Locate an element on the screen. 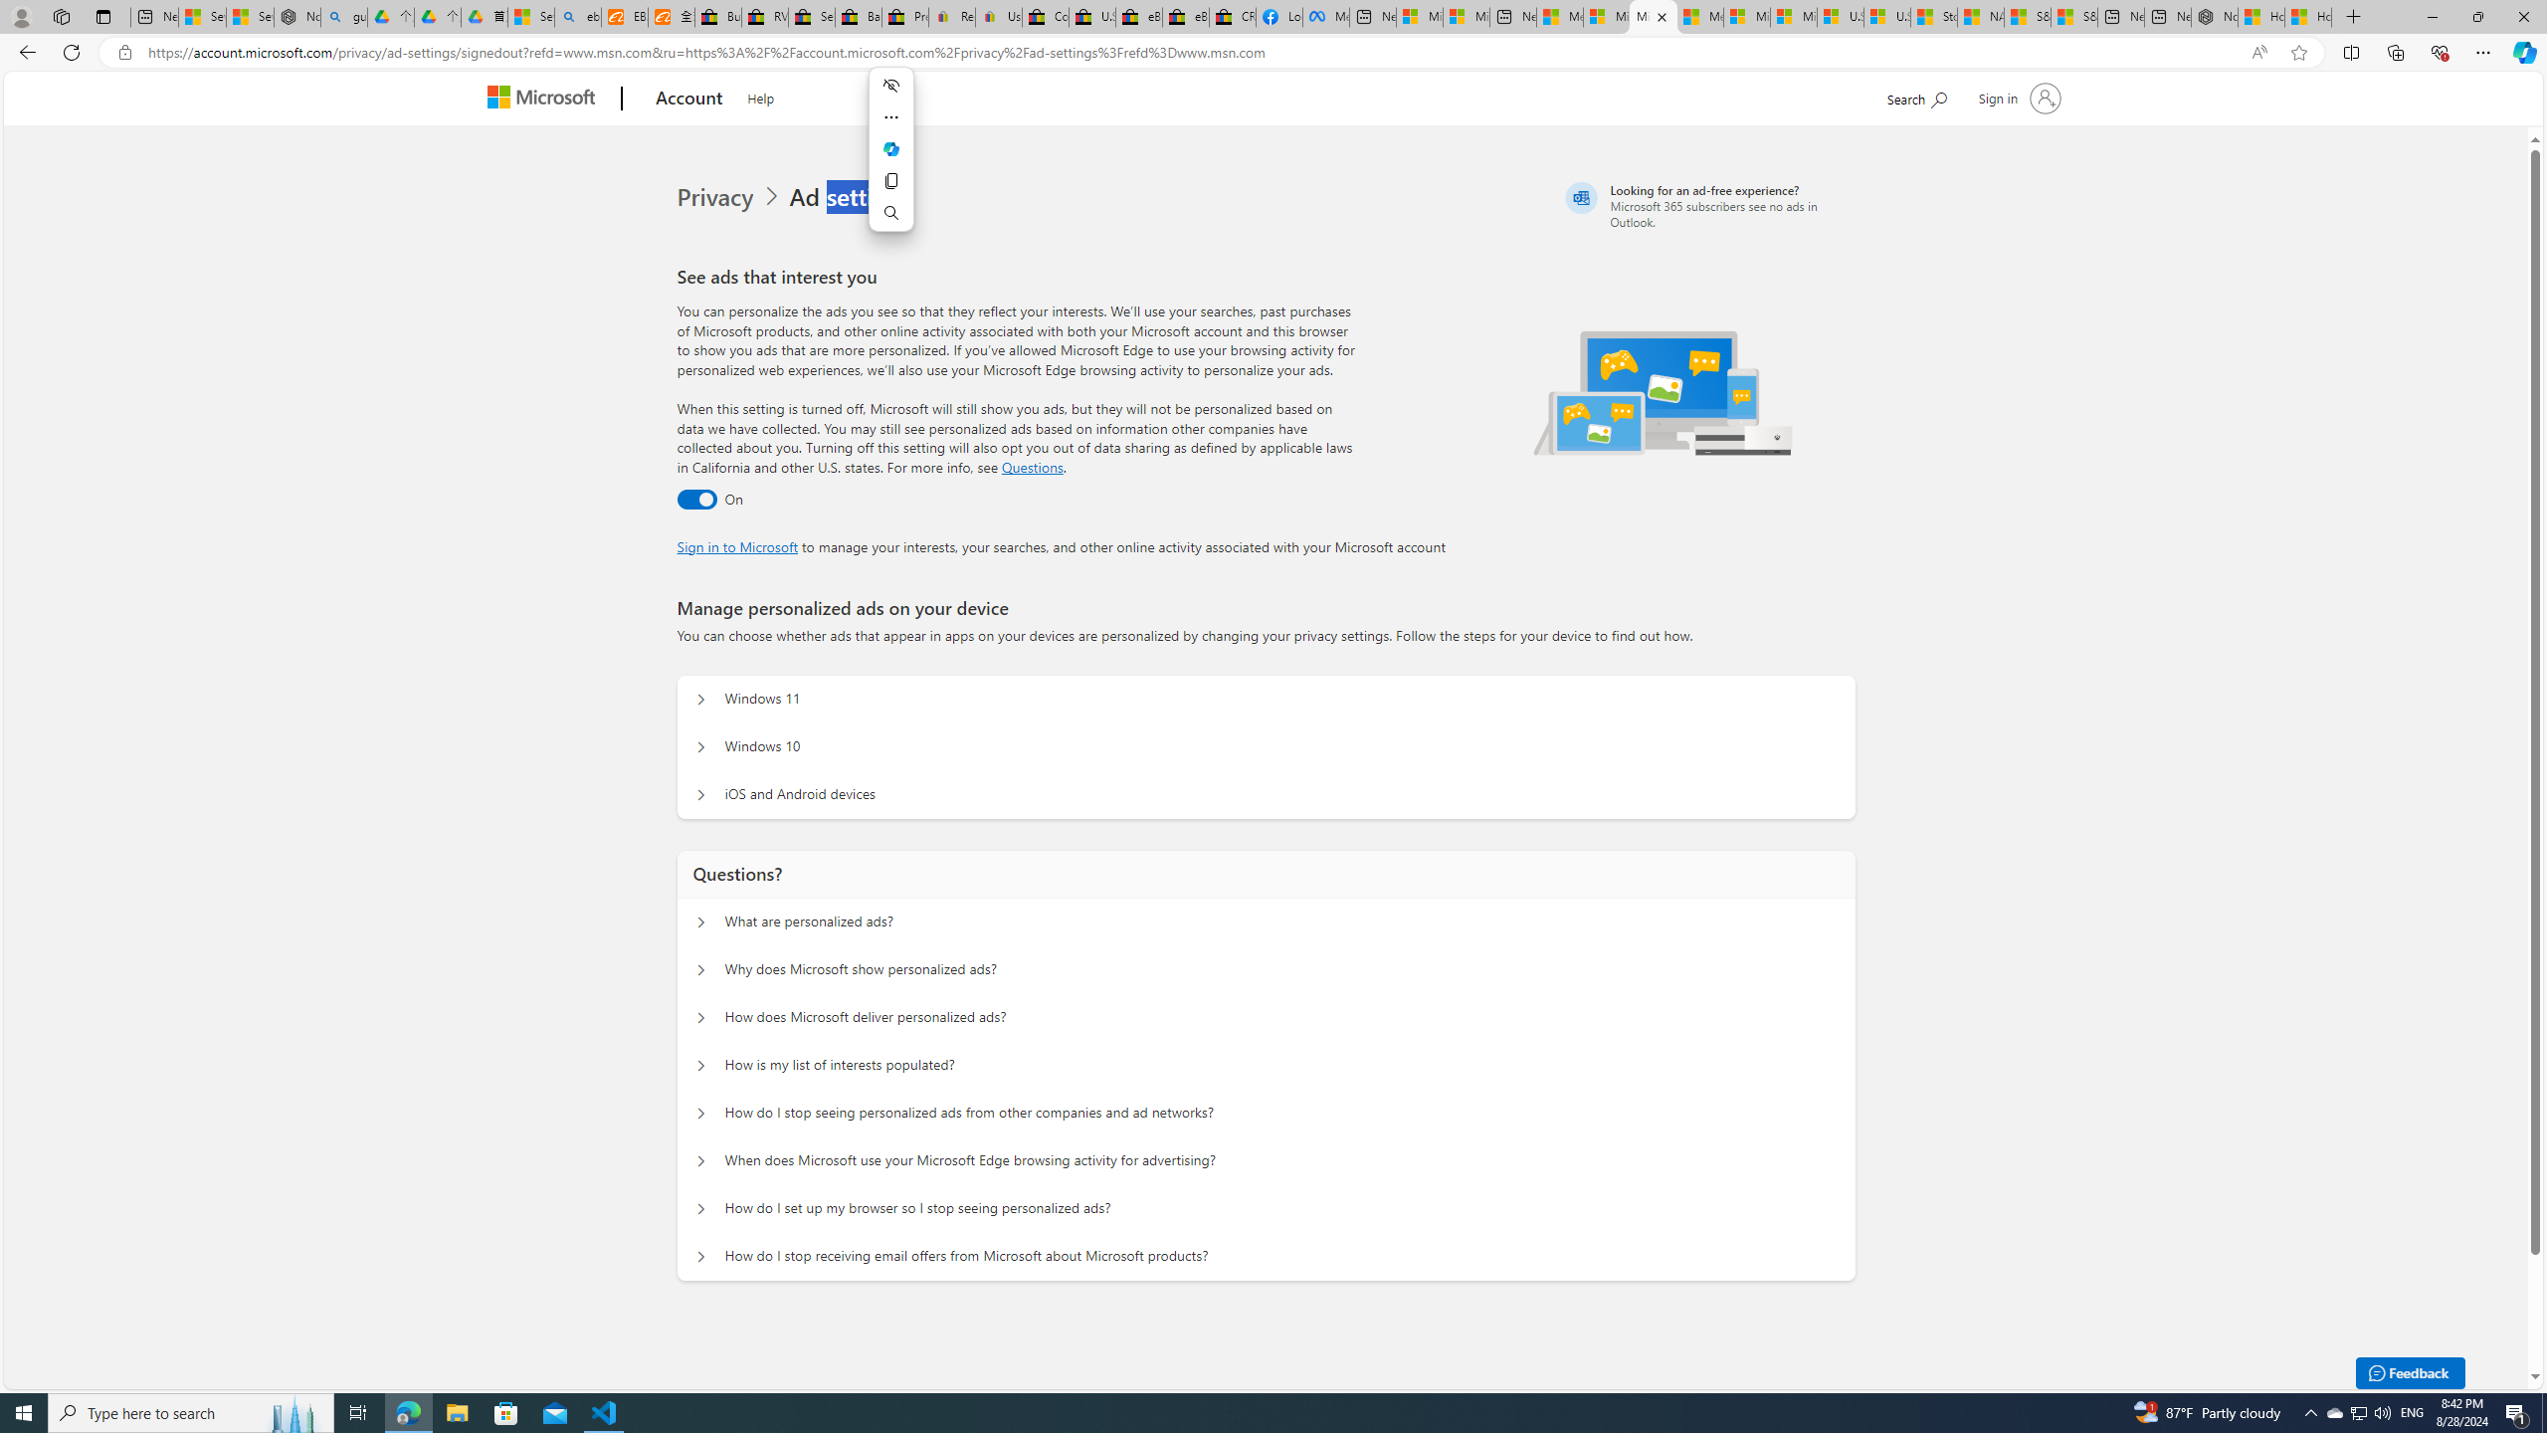 Image resolution: width=2547 pixels, height=1433 pixels. Hide menu is located at coordinates (891, 86).